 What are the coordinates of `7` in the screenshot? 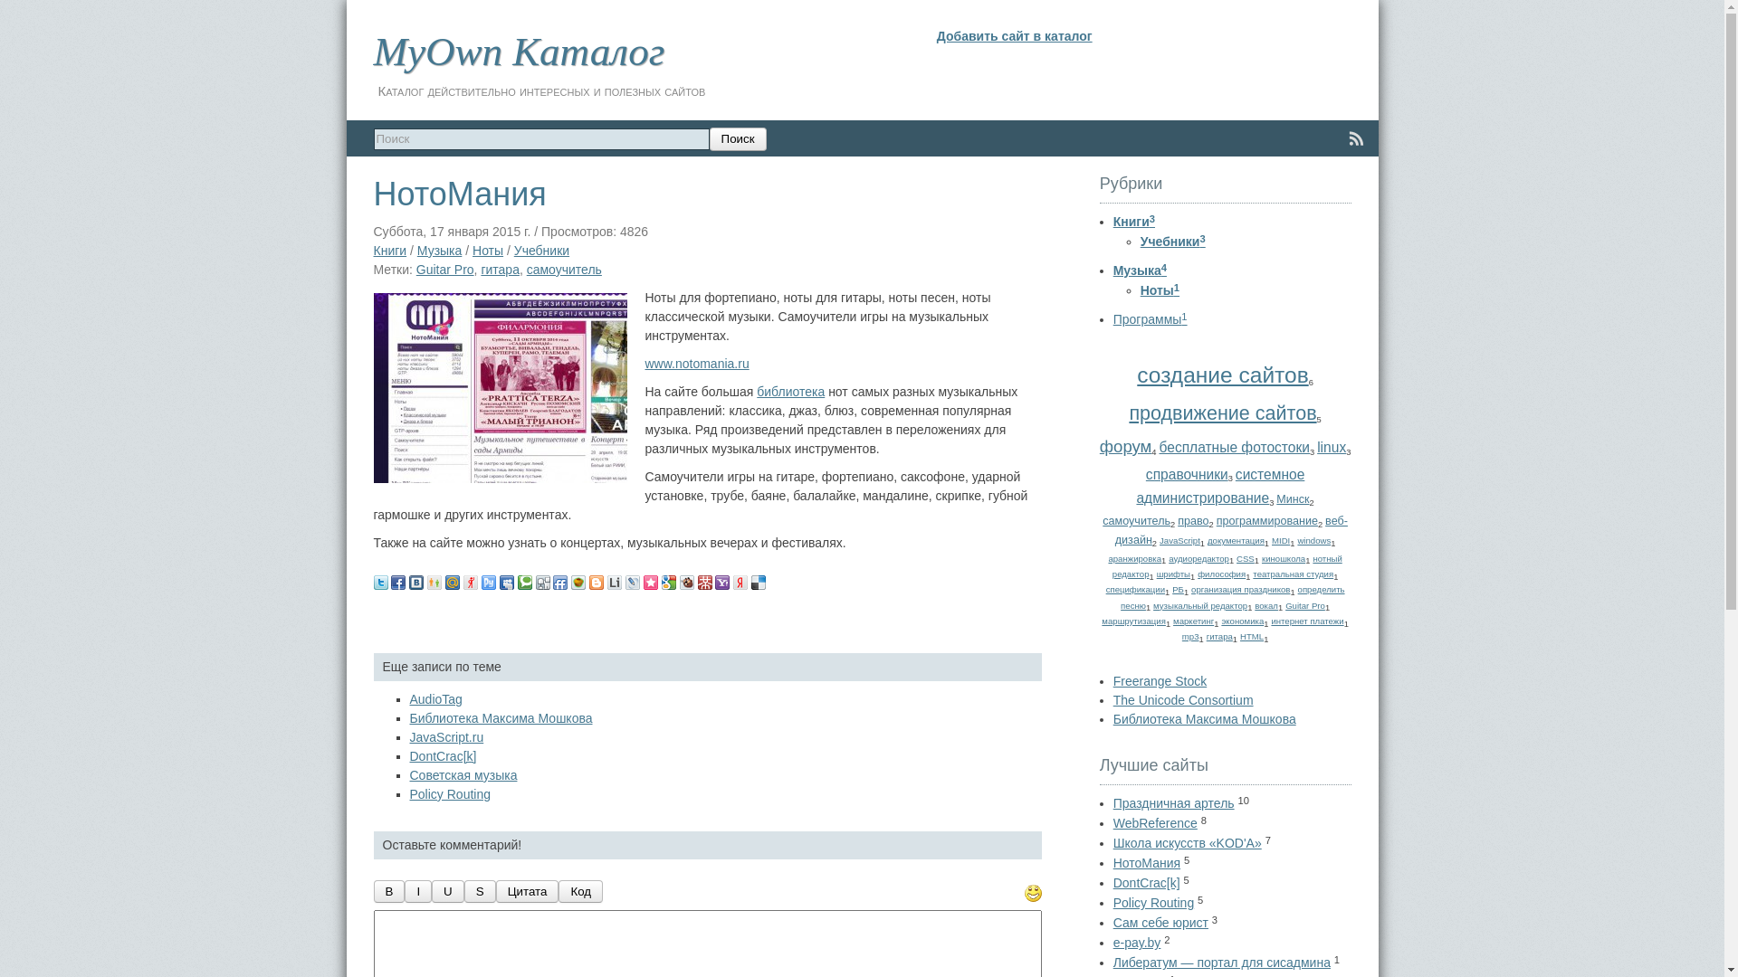 It's located at (453, 615).